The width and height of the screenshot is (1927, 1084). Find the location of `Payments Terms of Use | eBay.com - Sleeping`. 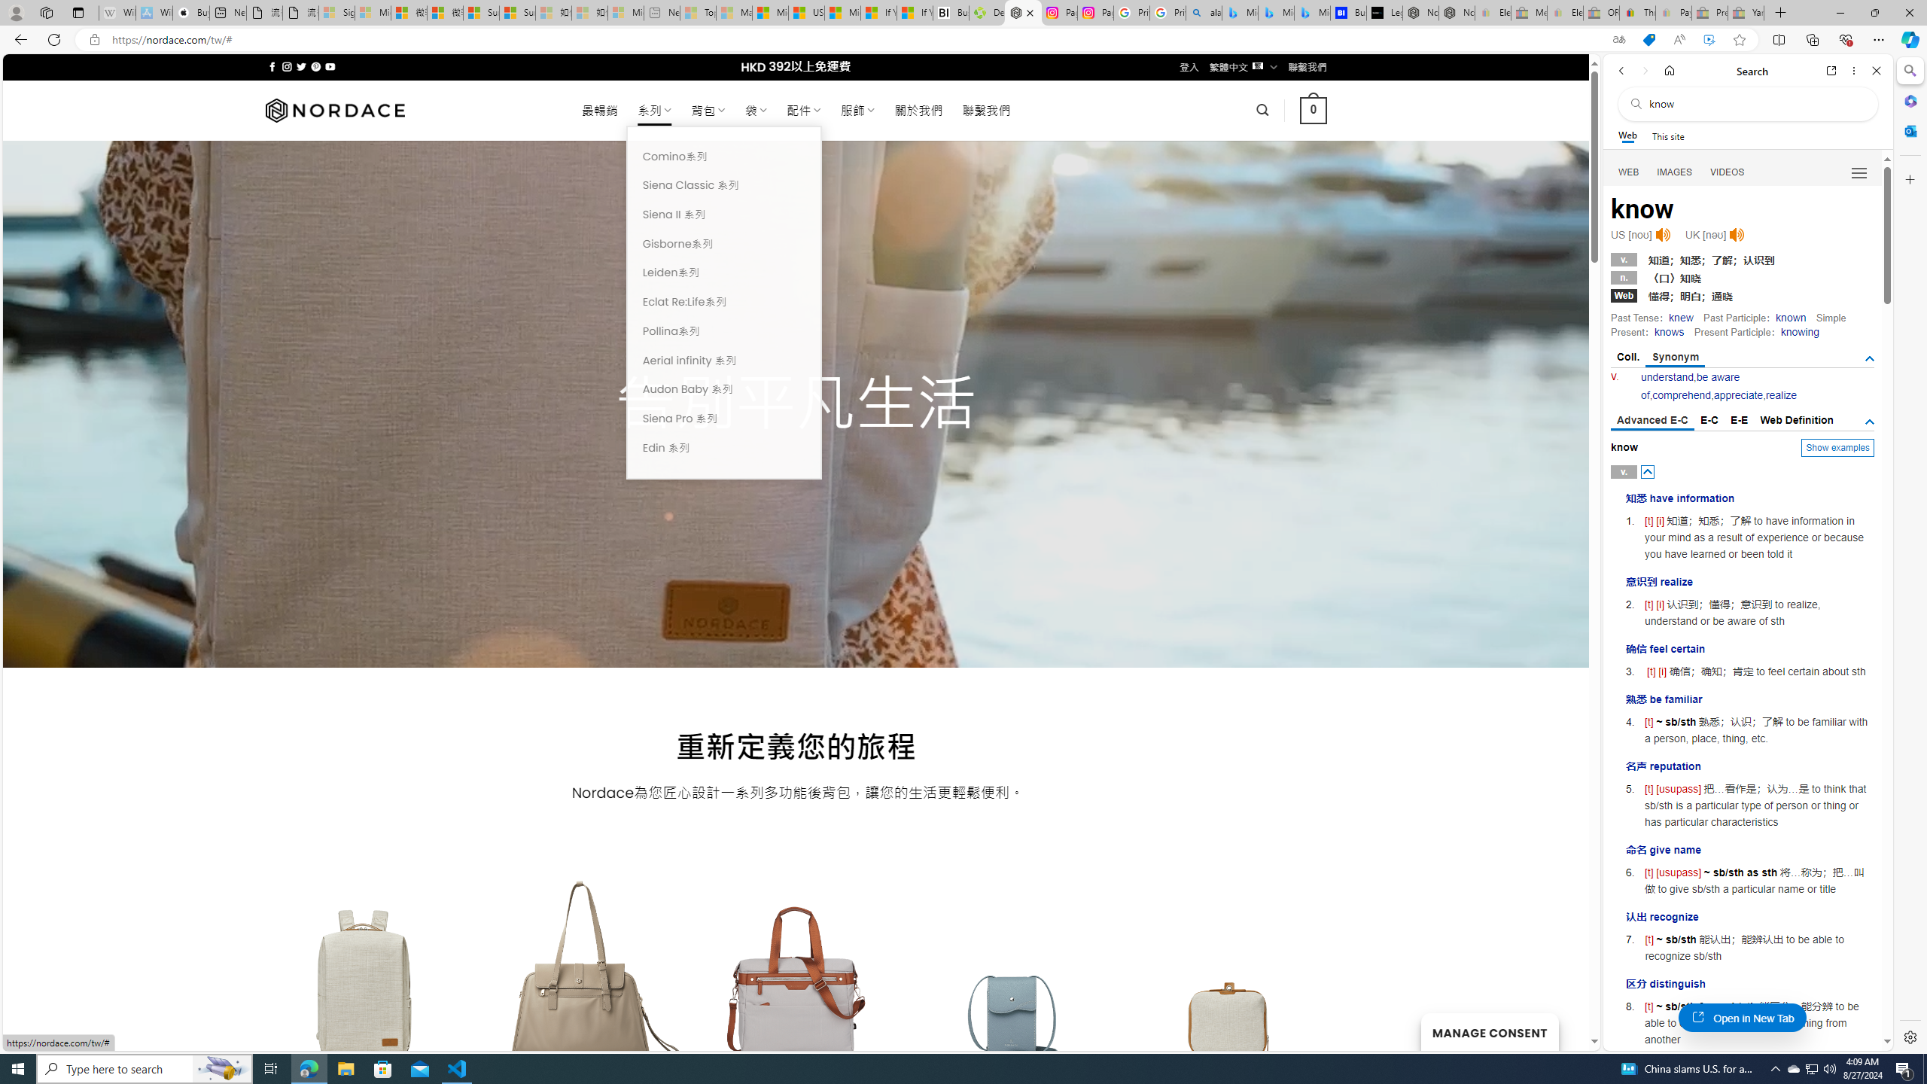

Payments Terms of Use | eBay.com - Sleeping is located at coordinates (1673, 13).